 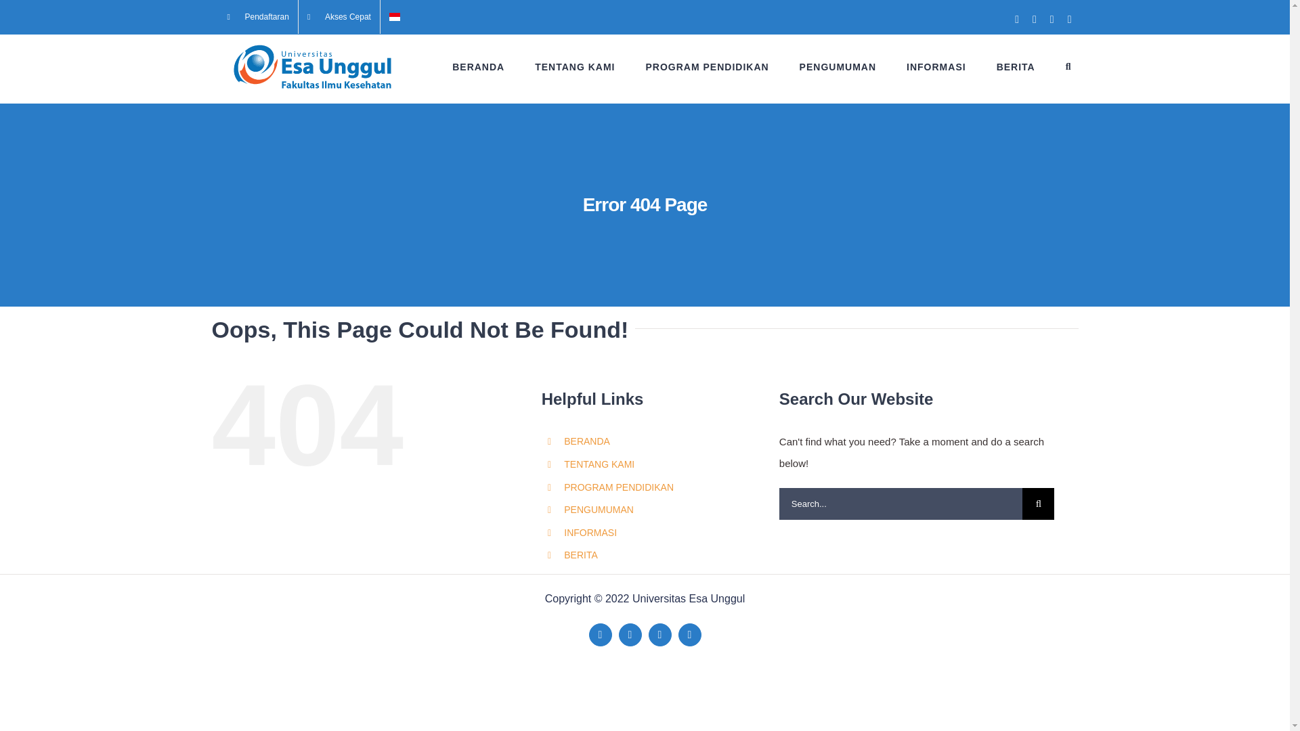 I want to click on YouTube, so click(x=660, y=635).